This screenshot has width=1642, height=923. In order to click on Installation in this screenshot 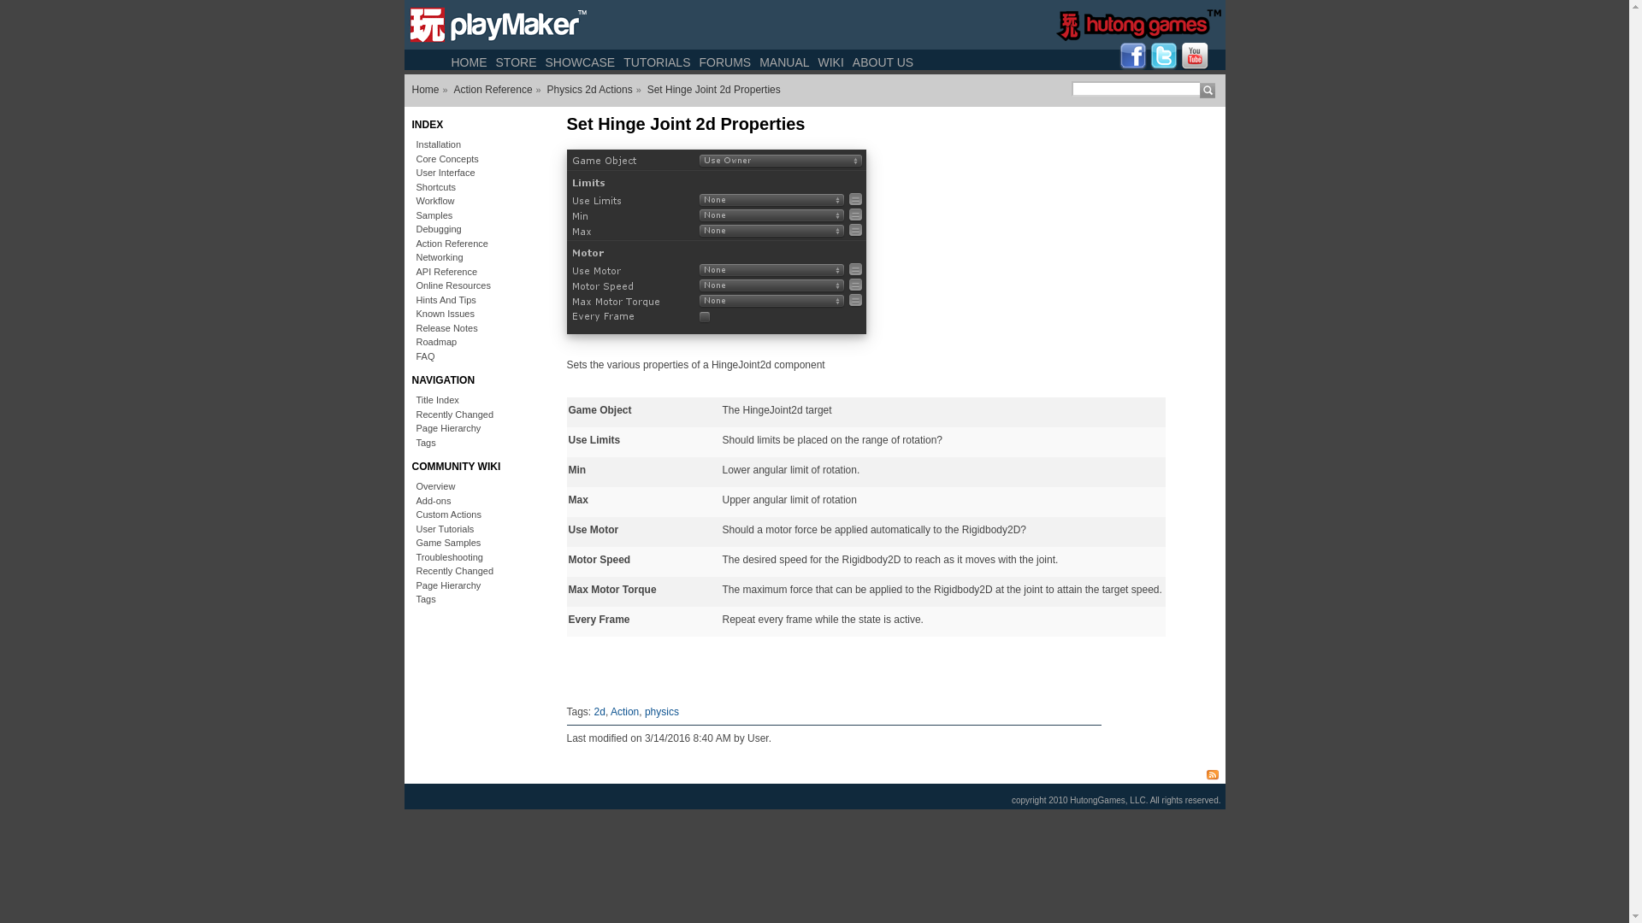, I will do `click(477, 144)`.